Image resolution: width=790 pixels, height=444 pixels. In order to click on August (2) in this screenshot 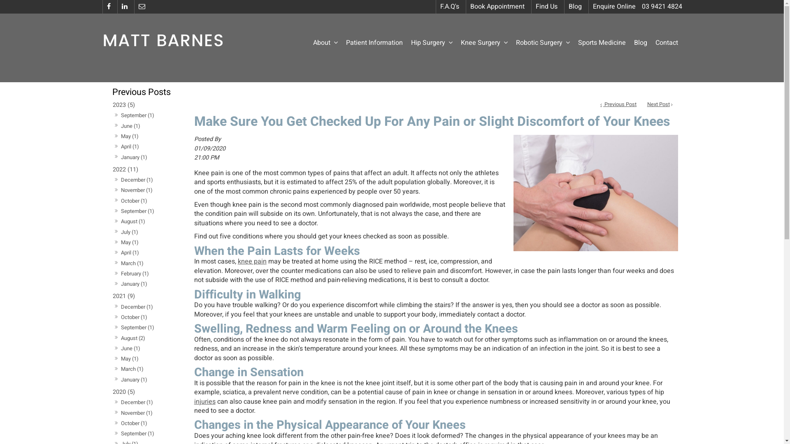, I will do `click(133, 338)`.